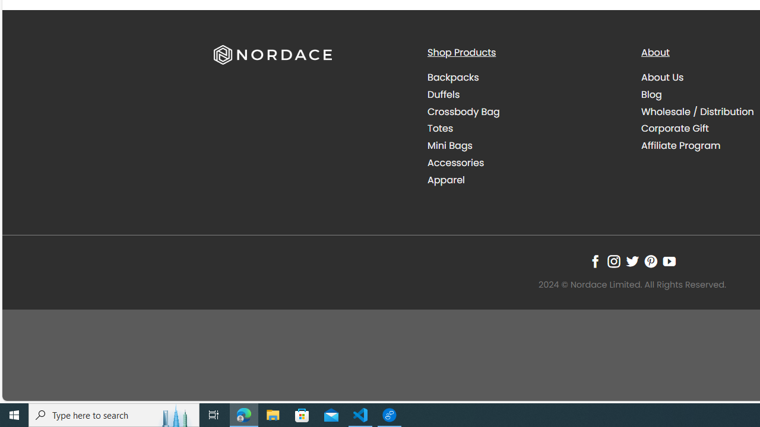 This screenshot has width=760, height=427. What do you see at coordinates (675, 128) in the screenshot?
I see `Corporate Gift` at bounding box center [675, 128].